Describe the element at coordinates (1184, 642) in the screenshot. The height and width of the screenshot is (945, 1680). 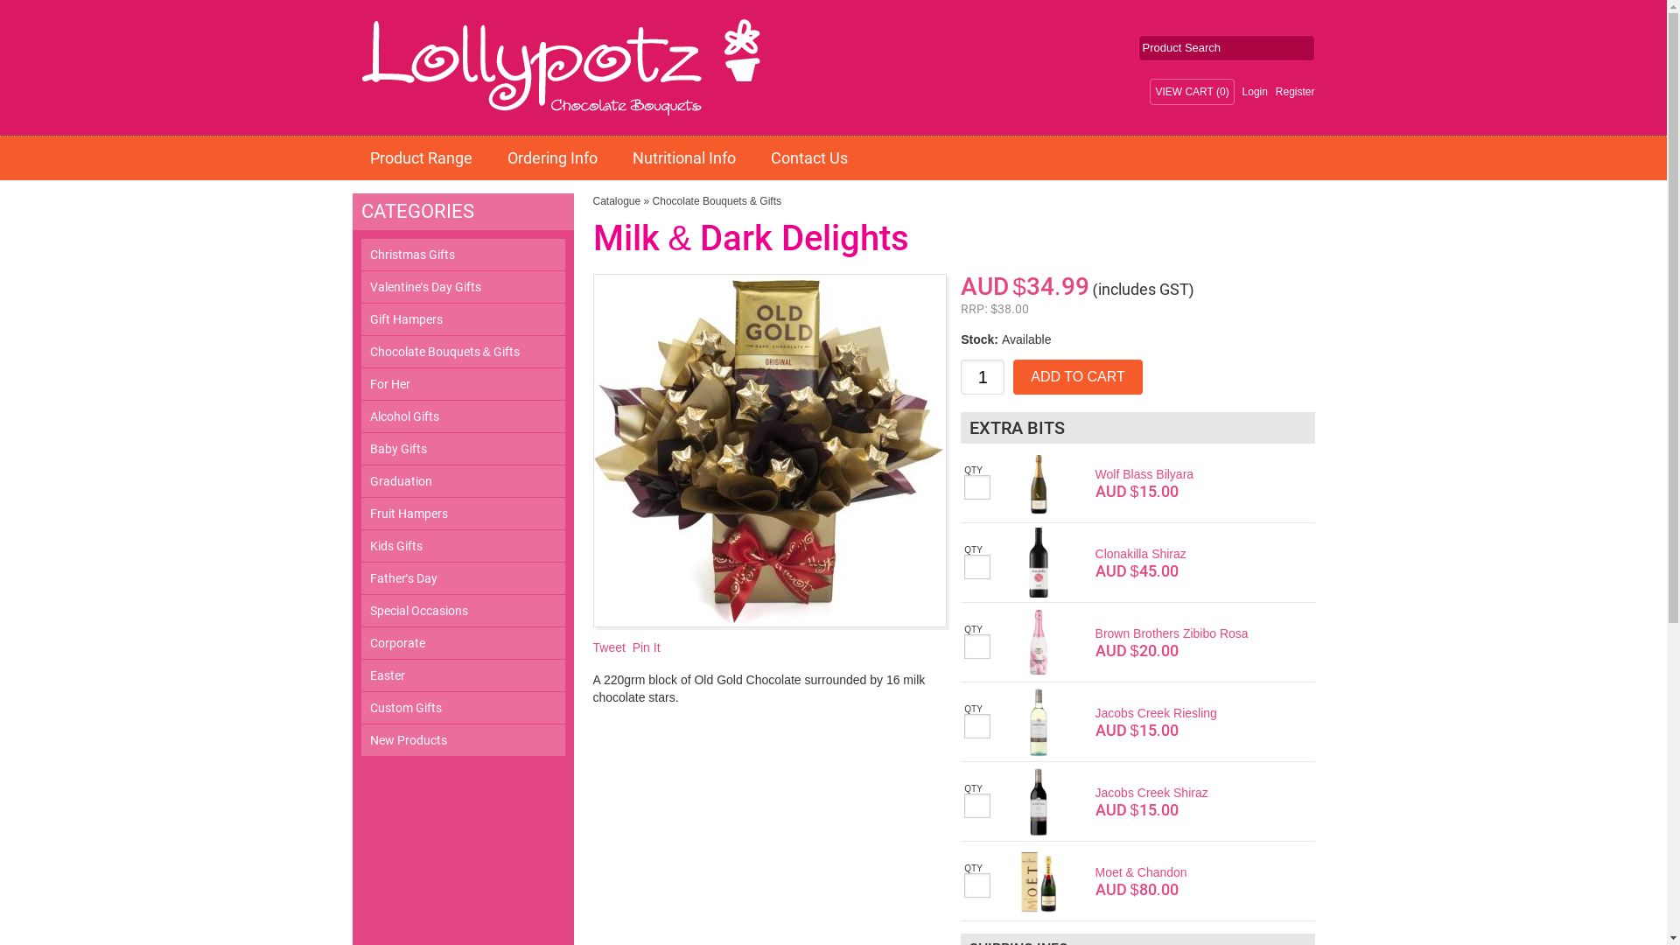
I see `Brown Brothers Zibibo Rosa
AUD $20.00` at that location.